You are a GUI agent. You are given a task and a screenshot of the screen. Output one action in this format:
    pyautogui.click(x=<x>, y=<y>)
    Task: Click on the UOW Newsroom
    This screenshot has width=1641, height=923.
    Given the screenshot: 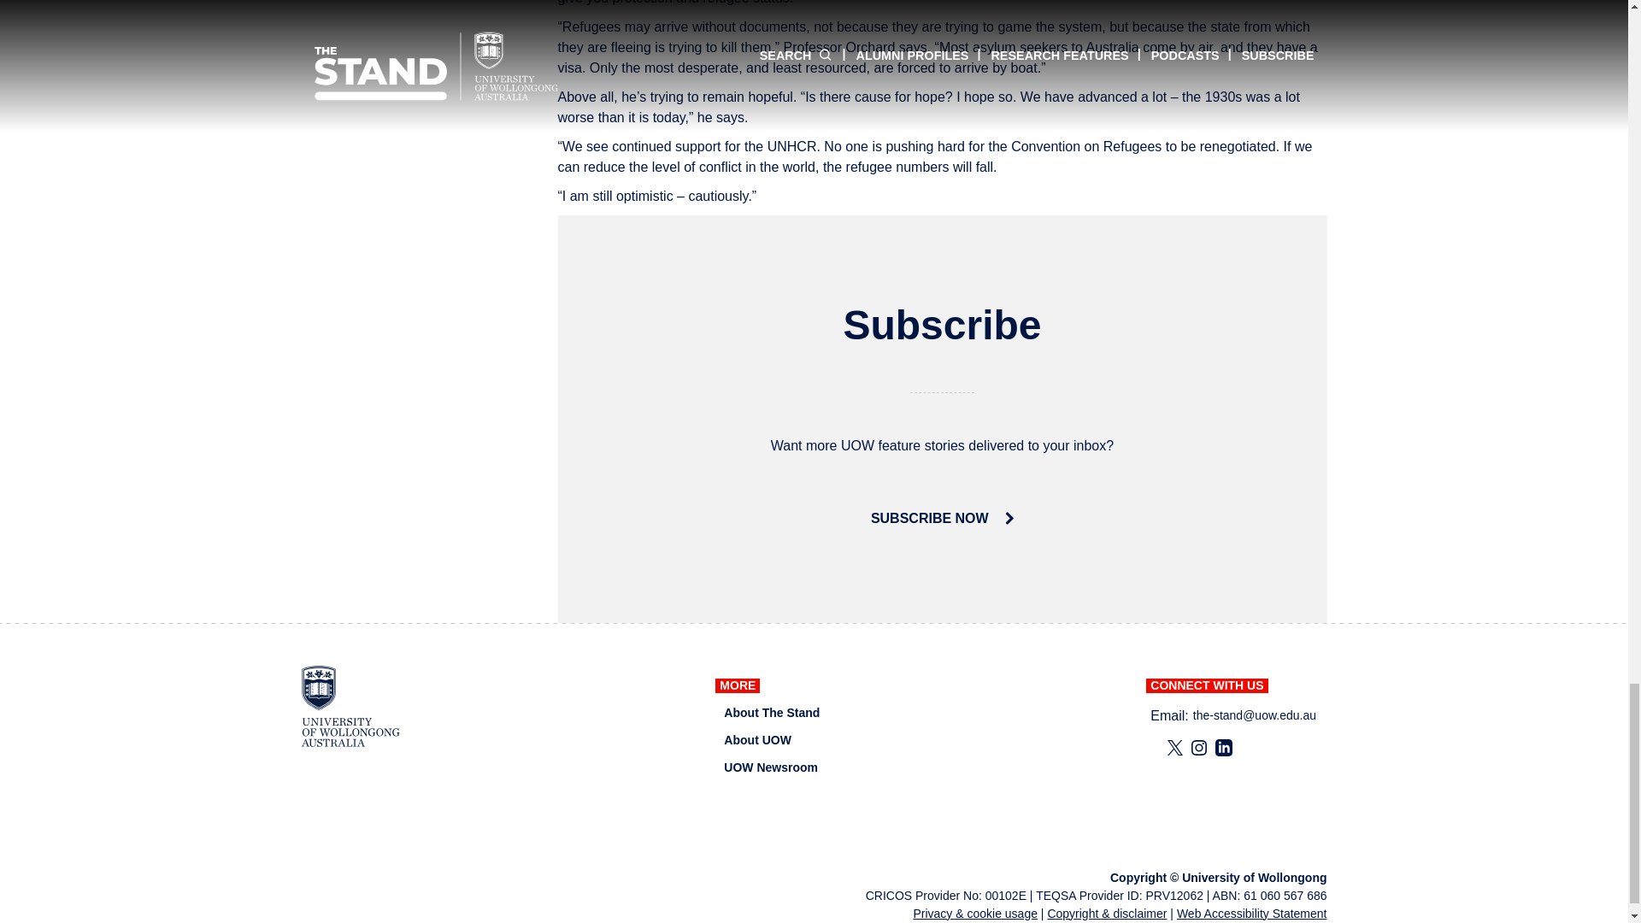 What is the action you would take?
    pyautogui.click(x=770, y=767)
    